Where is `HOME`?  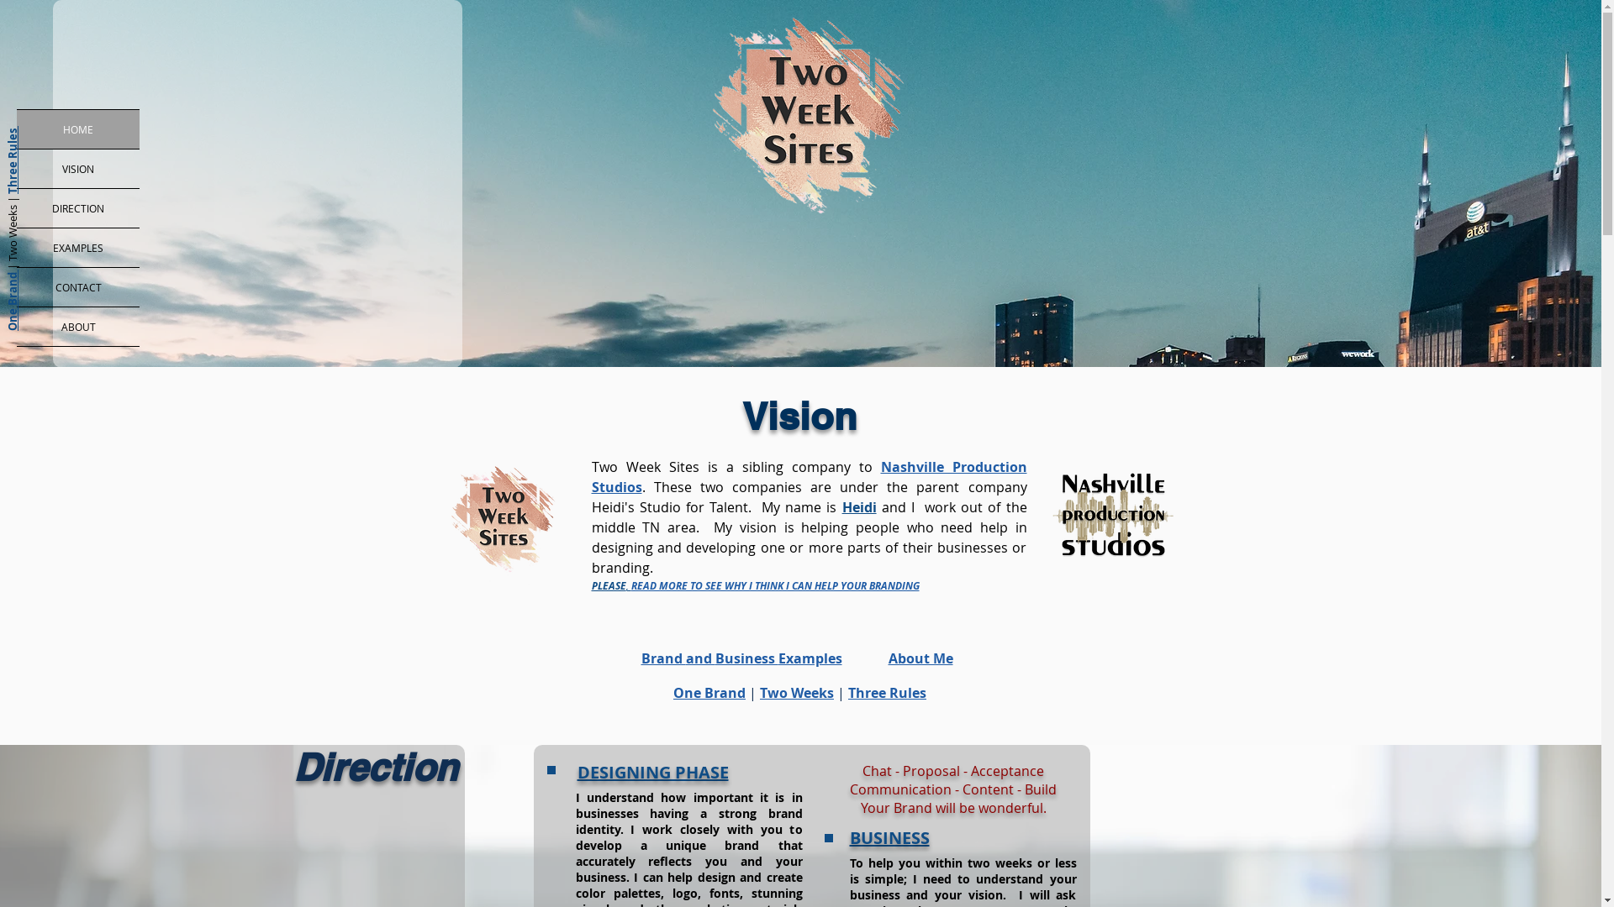 HOME is located at coordinates (78, 129).